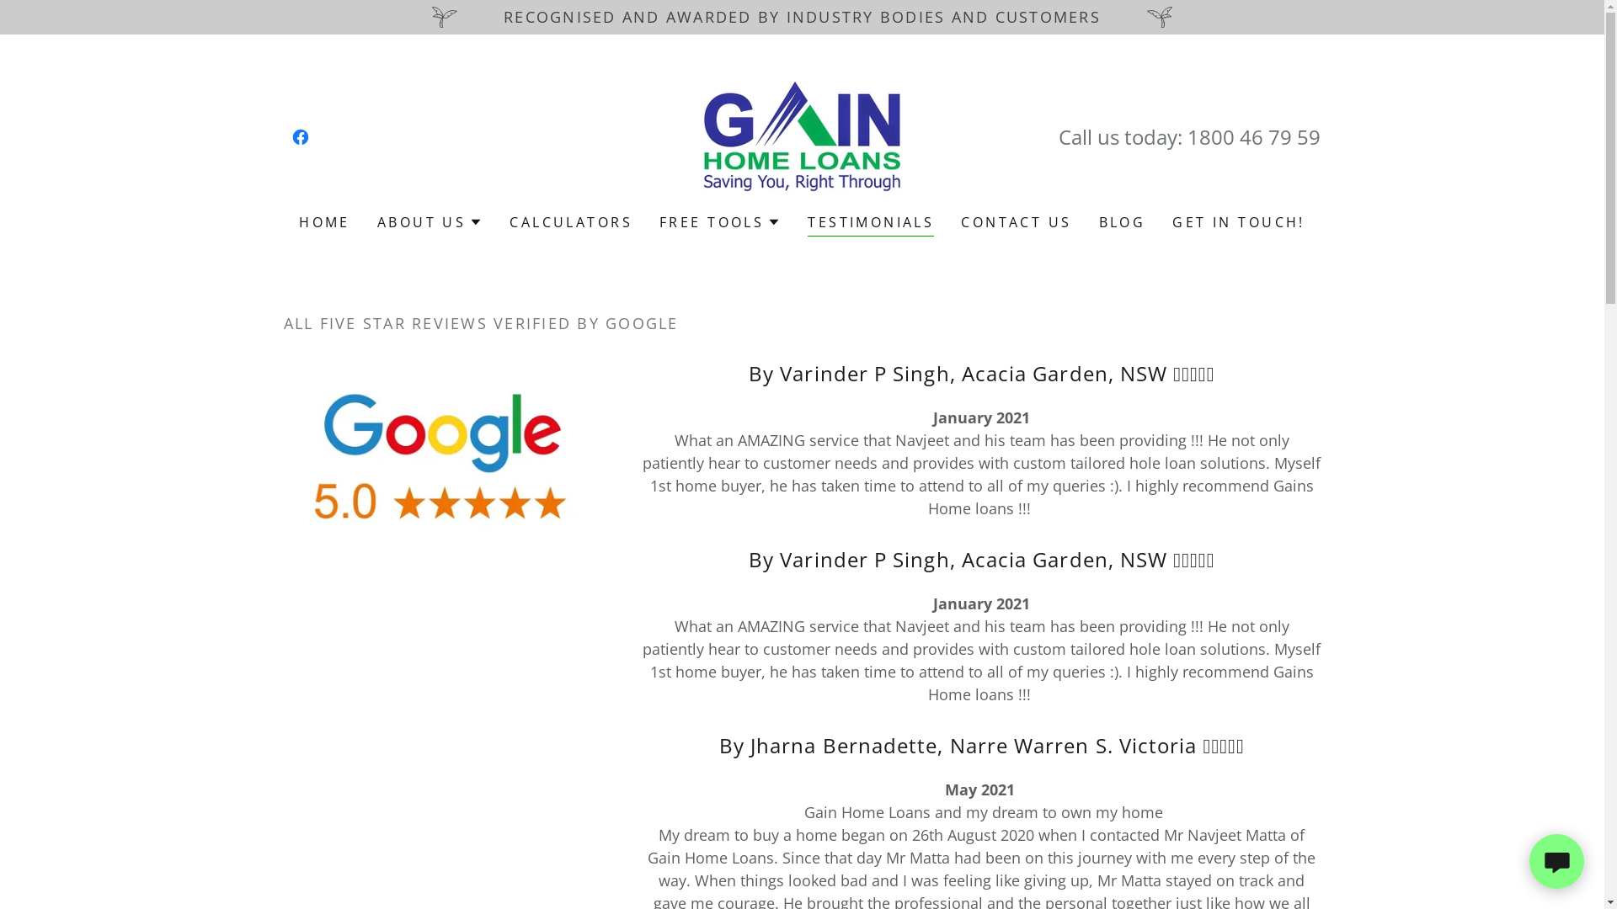  What do you see at coordinates (802, 135) in the screenshot?
I see `Gain Home Loans` at bounding box center [802, 135].